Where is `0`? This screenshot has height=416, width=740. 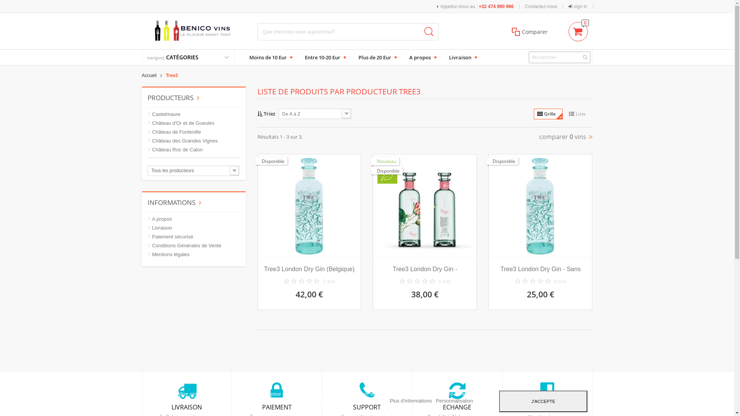
0 is located at coordinates (578, 30).